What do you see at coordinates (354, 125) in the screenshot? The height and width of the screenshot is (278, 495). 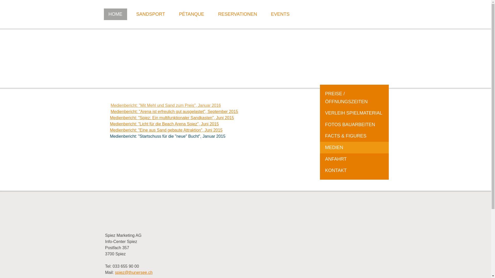 I see `FOTOS BAUARBEITEN` at bounding box center [354, 125].